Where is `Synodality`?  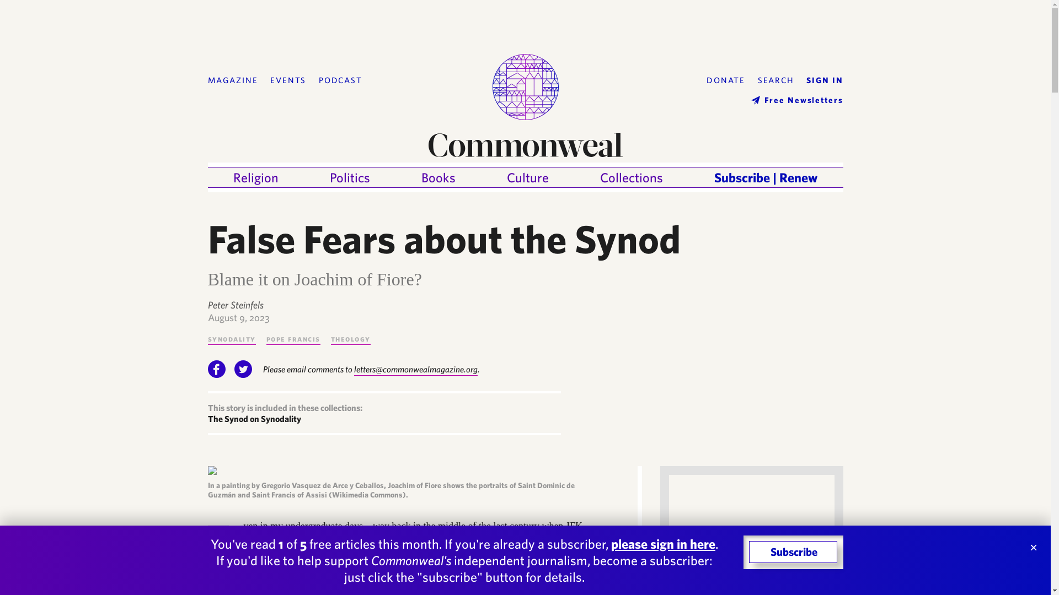
Synodality is located at coordinates (231, 338).